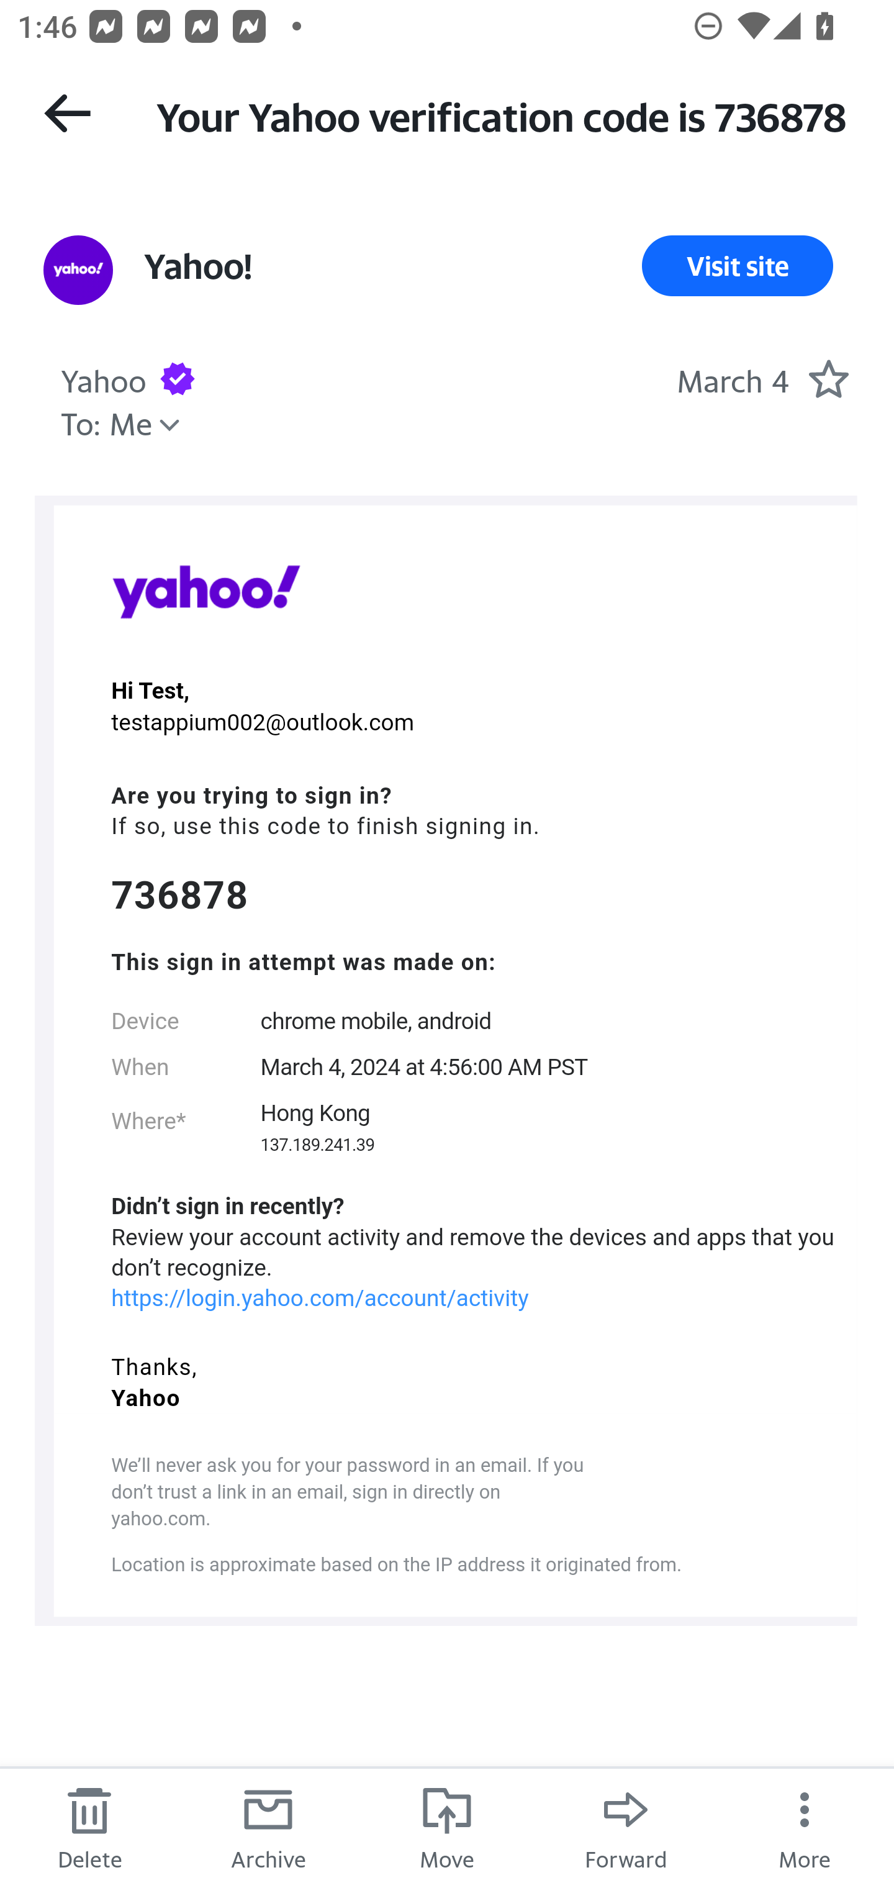  Describe the element at coordinates (447, 1827) in the screenshot. I see `Move` at that location.